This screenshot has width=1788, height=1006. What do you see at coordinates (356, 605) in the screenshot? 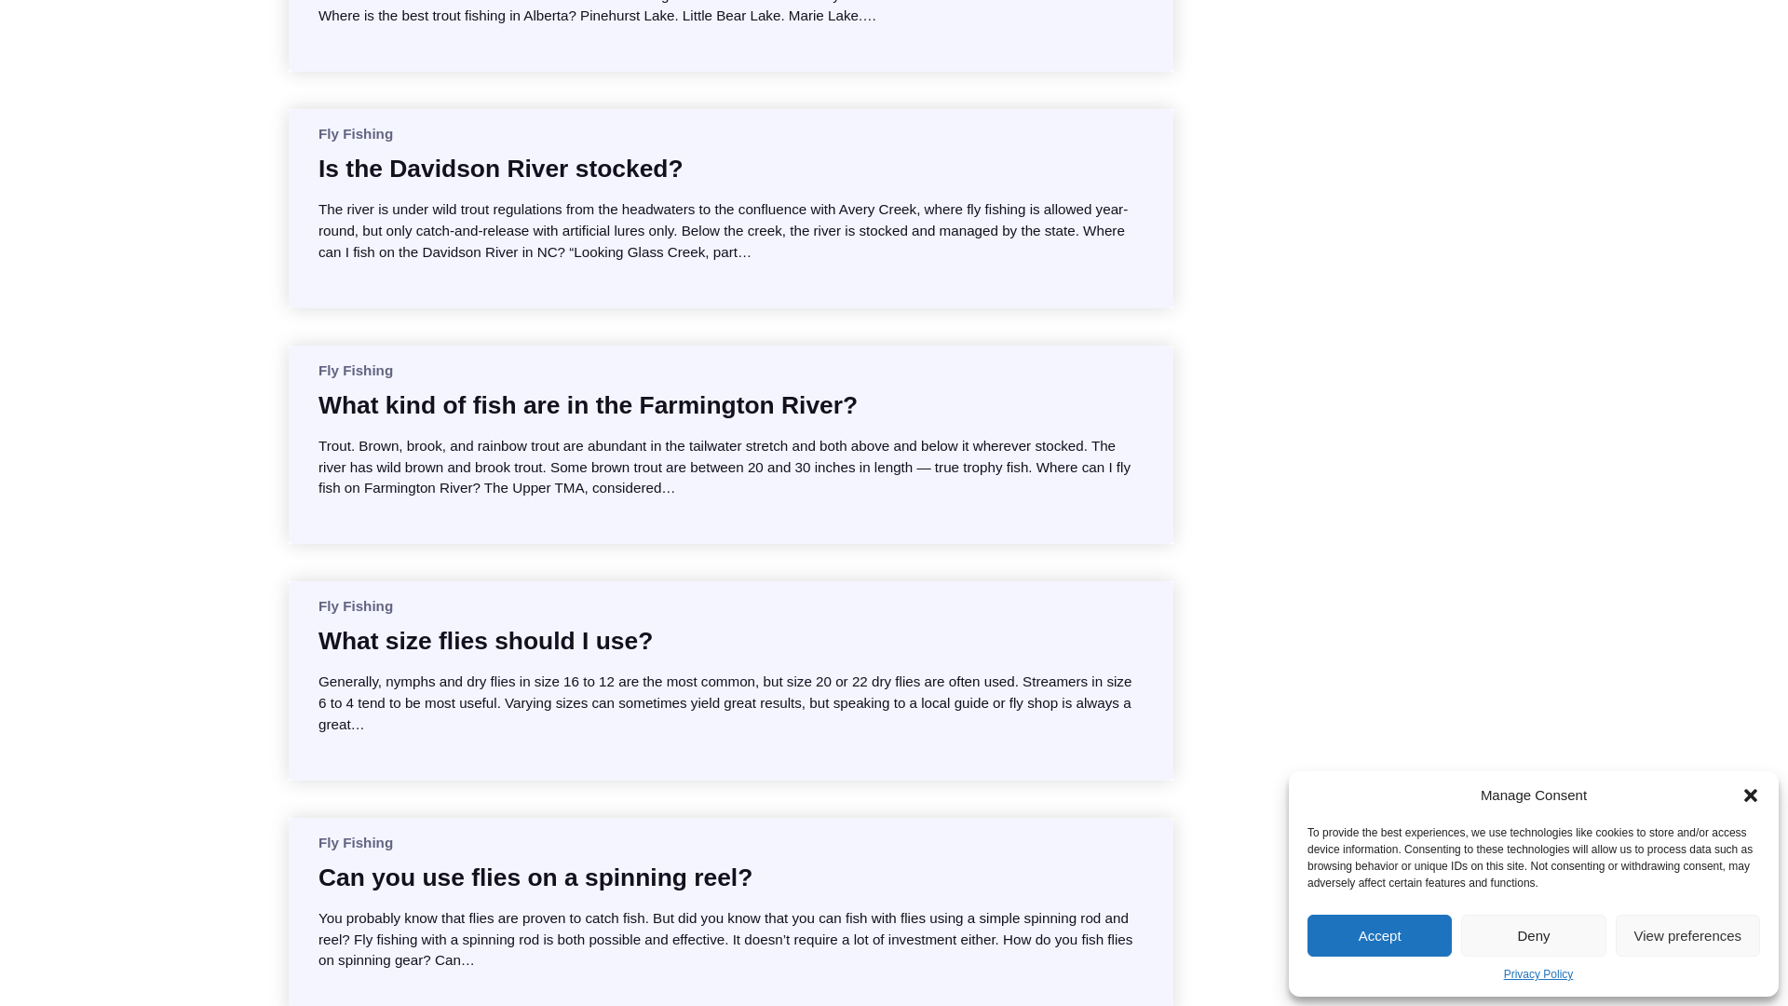
I see `Fly Fishing` at bounding box center [356, 605].